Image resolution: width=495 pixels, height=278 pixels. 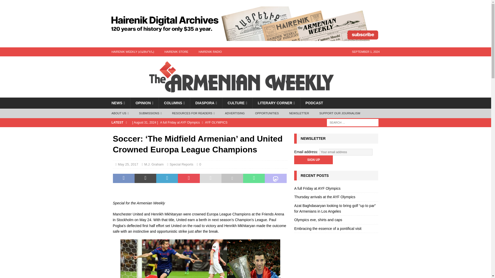 I want to click on COLUMNS, so click(x=174, y=103).